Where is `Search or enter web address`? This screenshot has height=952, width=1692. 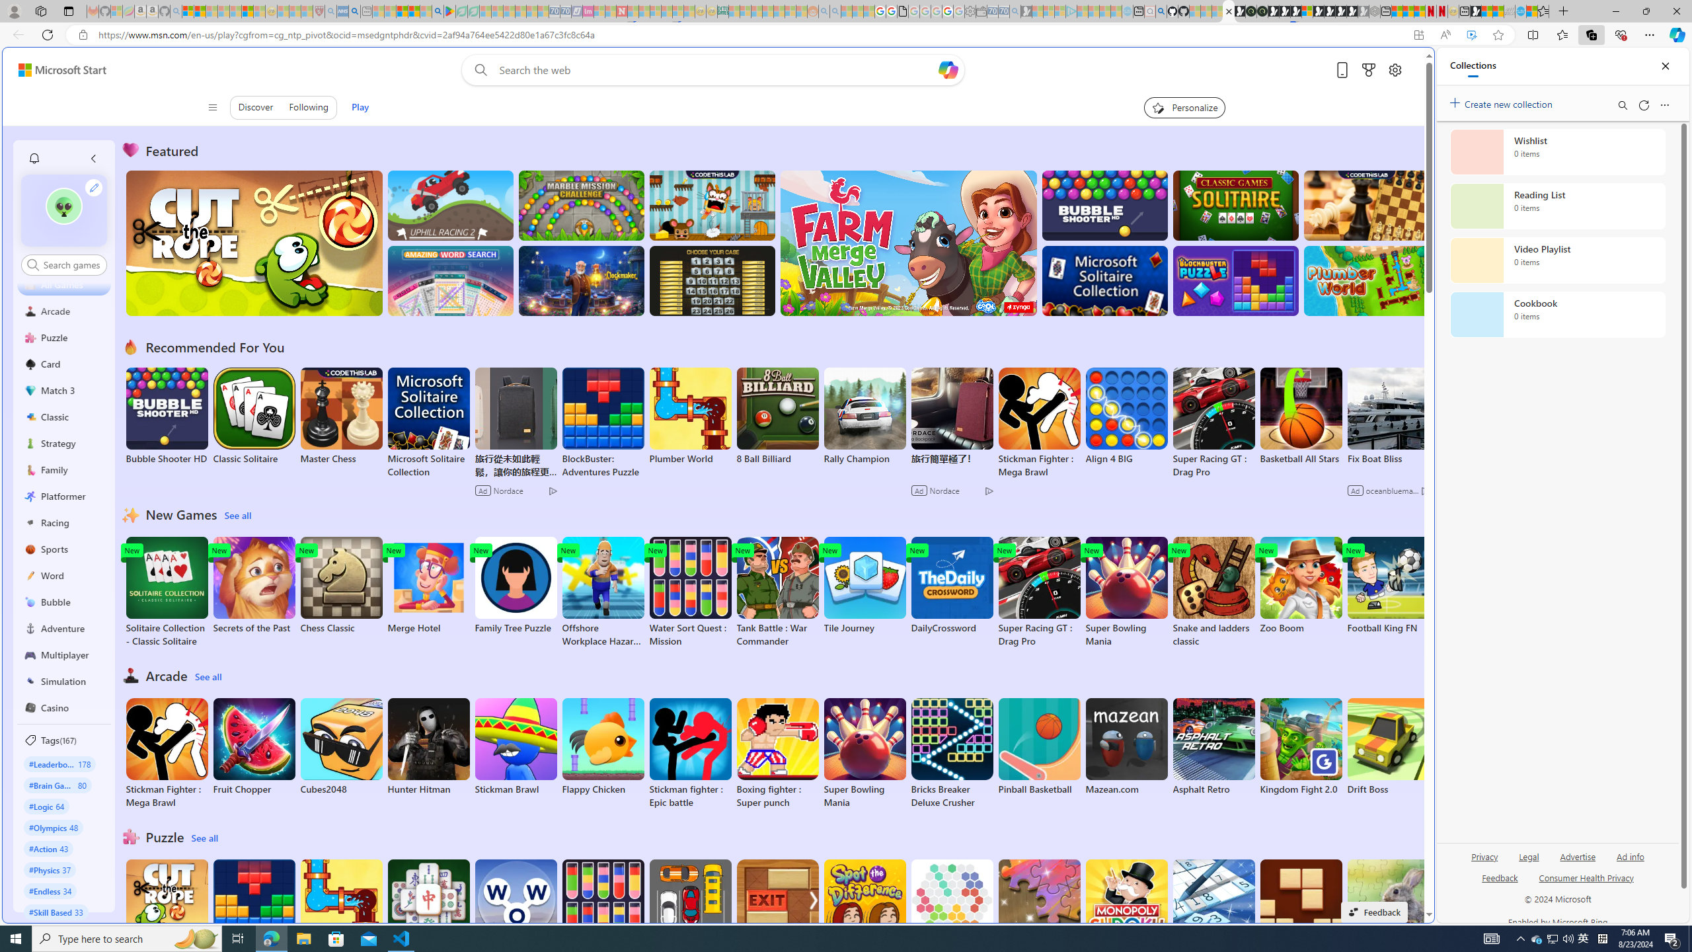 Search or enter web address is located at coordinates (1072, 127).